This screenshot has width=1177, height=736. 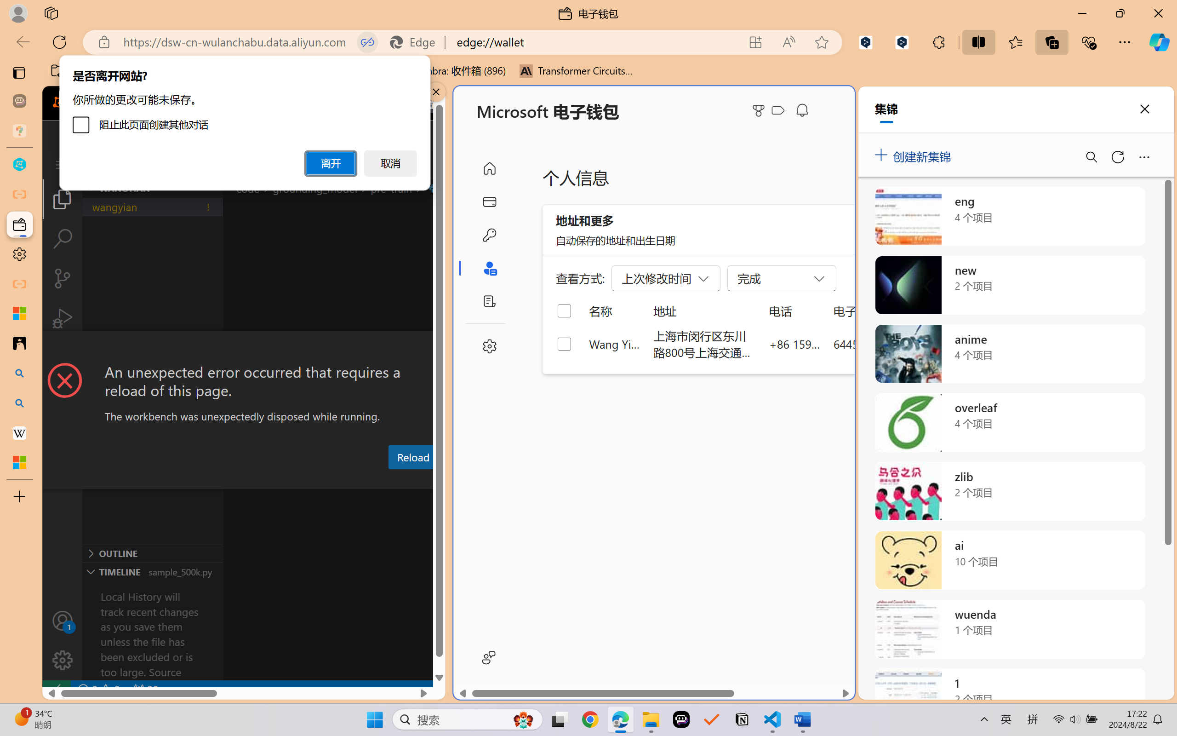 What do you see at coordinates (441, 348) in the screenshot?
I see `Close Dialog` at bounding box center [441, 348].